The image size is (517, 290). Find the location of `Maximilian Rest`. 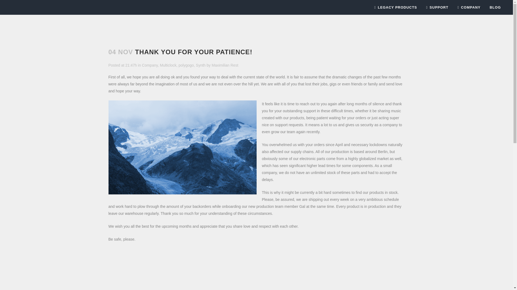

Maximilian Rest is located at coordinates (225, 65).